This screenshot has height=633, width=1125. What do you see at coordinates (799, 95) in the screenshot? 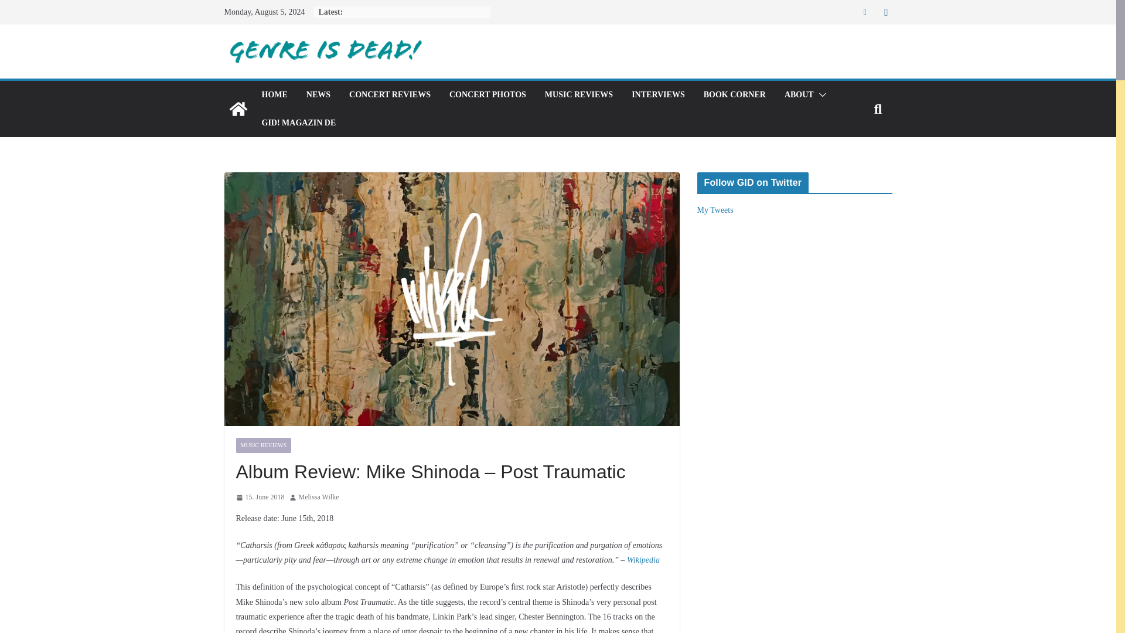
I see `ABOUT` at bounding box center [799, 95].